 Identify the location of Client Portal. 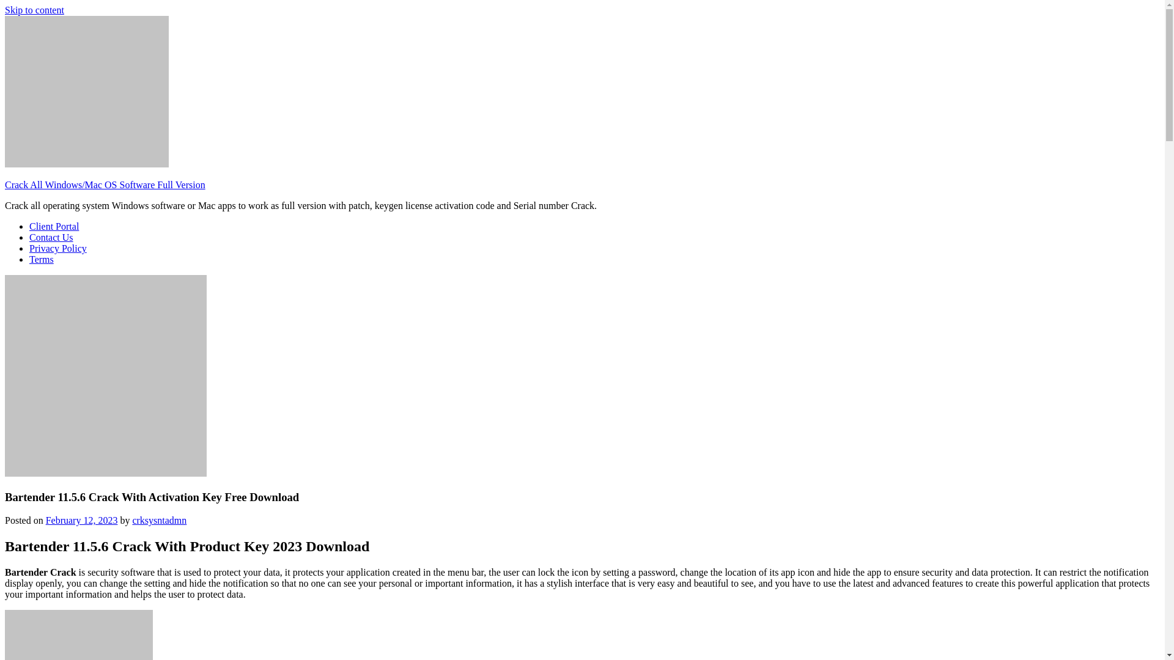
(54, 226).